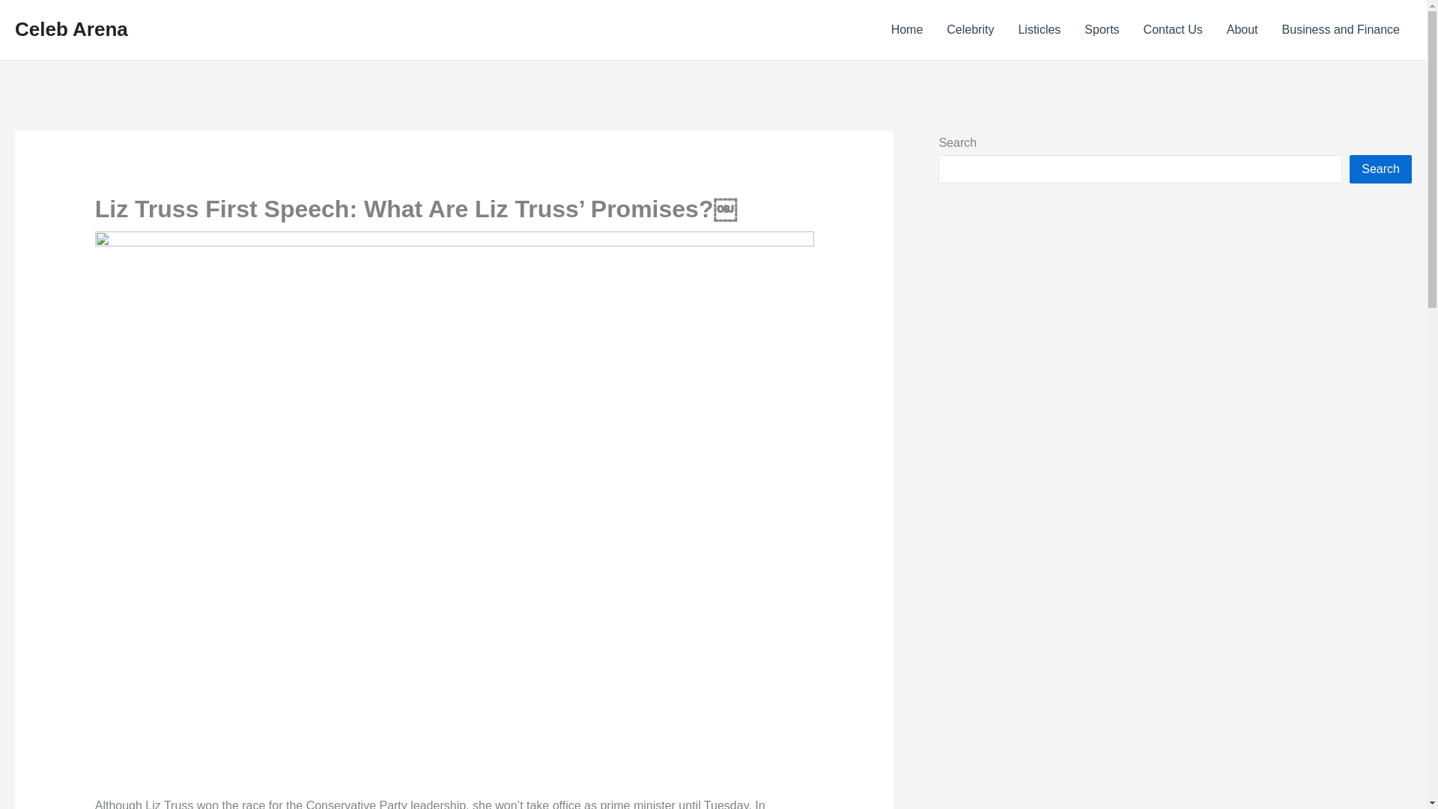 The height and width of the screenshot is (809, 1438). Describe the element at coordinates (970, 30) in the screenshot. I see `Celebrity` at that location.